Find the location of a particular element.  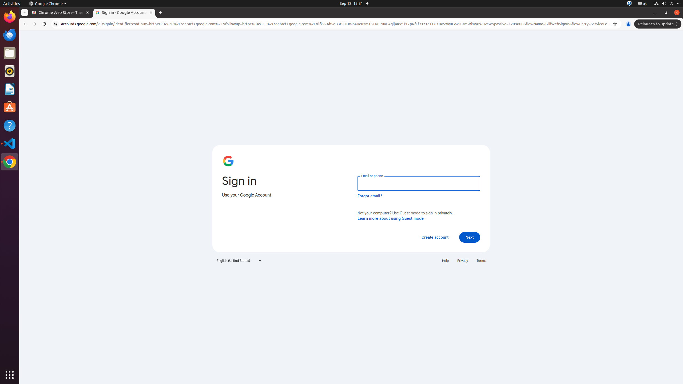

Create account is located at coordinates (435, 237).